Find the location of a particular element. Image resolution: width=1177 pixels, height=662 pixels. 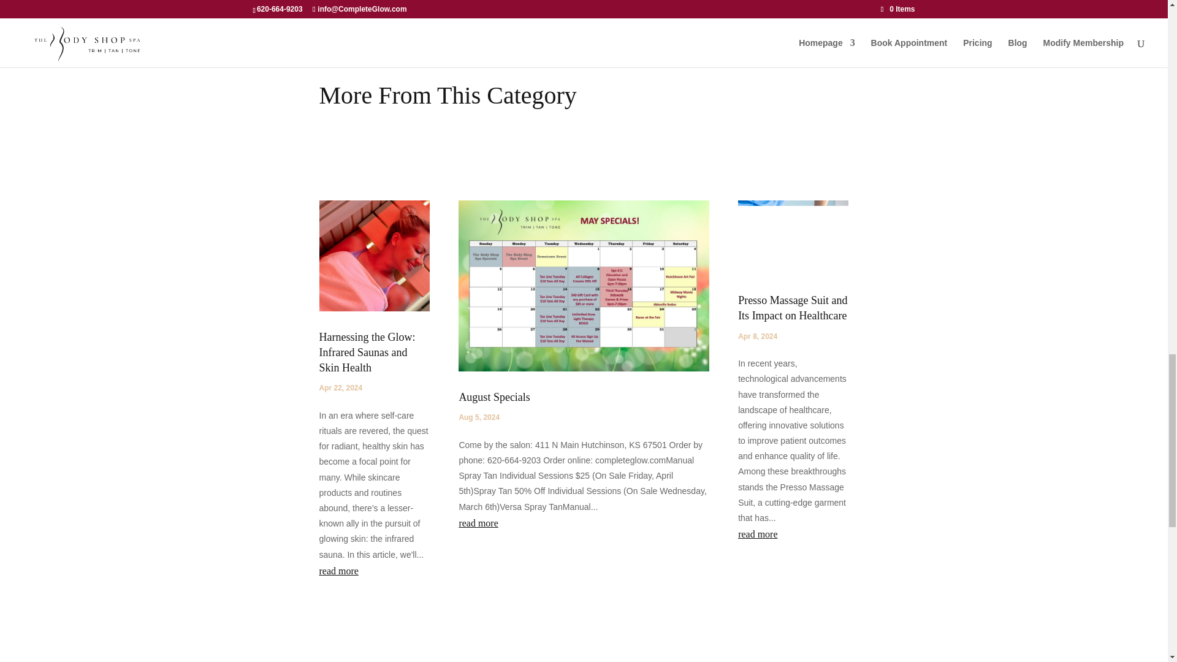

August Specials is located at coordinates (494, 397).